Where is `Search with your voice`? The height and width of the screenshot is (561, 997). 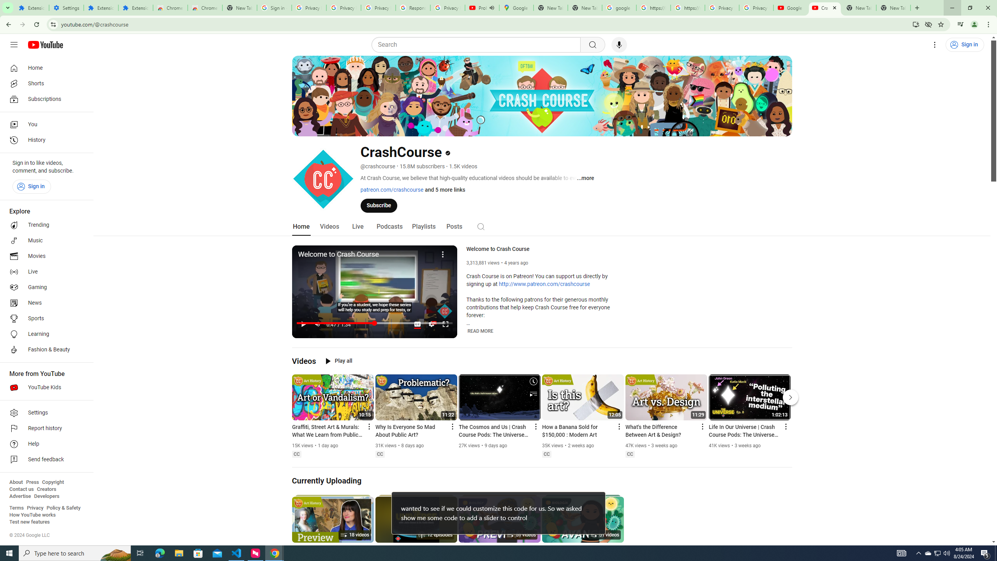 Search with your voice is located at coordinates (619, 45).